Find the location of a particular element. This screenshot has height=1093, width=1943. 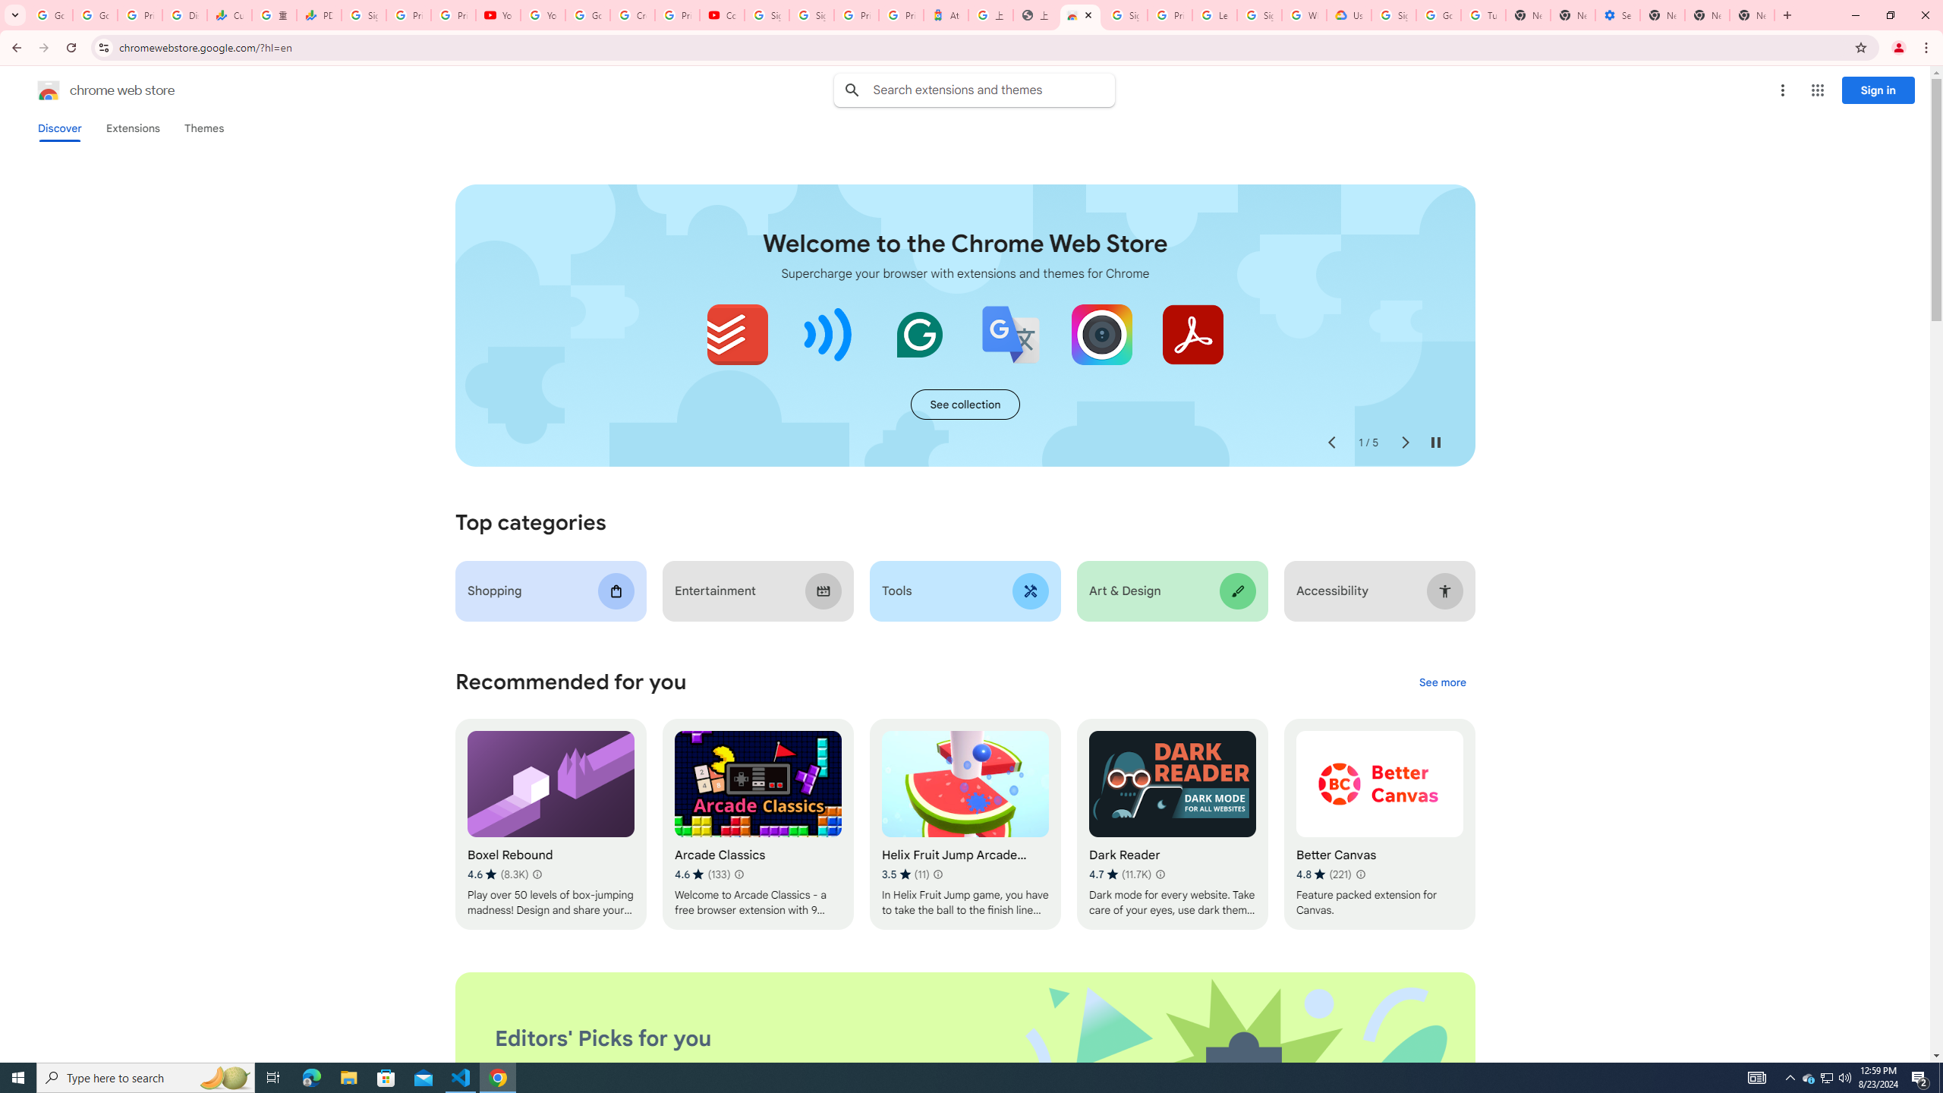

Learn more about results and reviews "Arcade Classics" is located at coordinates (738, 874).